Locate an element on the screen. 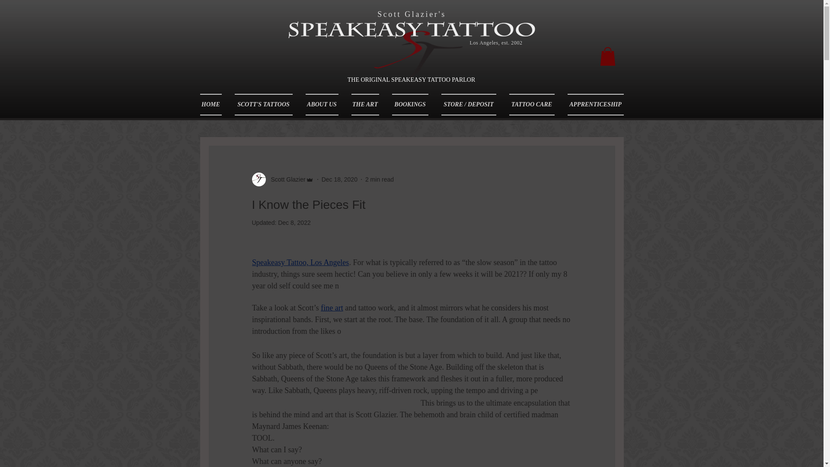  Dec 8, 2022 is located at coordinates (294, 222).